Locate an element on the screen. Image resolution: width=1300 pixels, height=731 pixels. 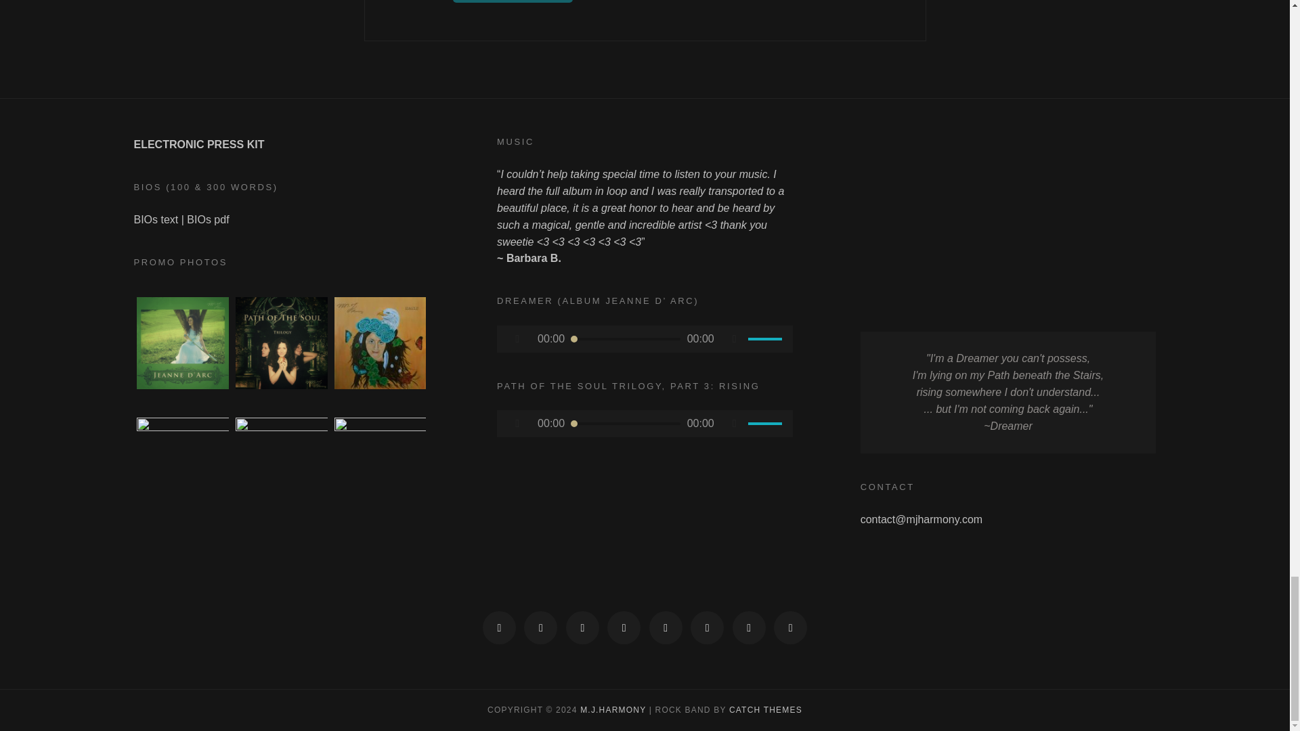
Follow Button is located at coordinates (282, 563).